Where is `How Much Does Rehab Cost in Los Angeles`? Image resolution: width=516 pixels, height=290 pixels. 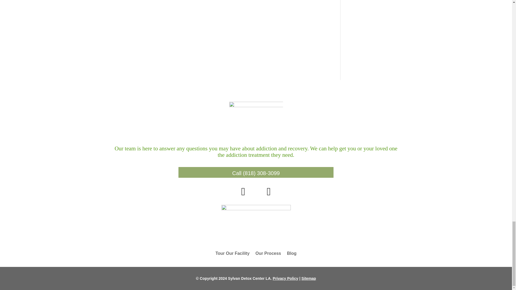
How Much Does Rehab Cost in Los Angeles is located at coordinates (269, 194).